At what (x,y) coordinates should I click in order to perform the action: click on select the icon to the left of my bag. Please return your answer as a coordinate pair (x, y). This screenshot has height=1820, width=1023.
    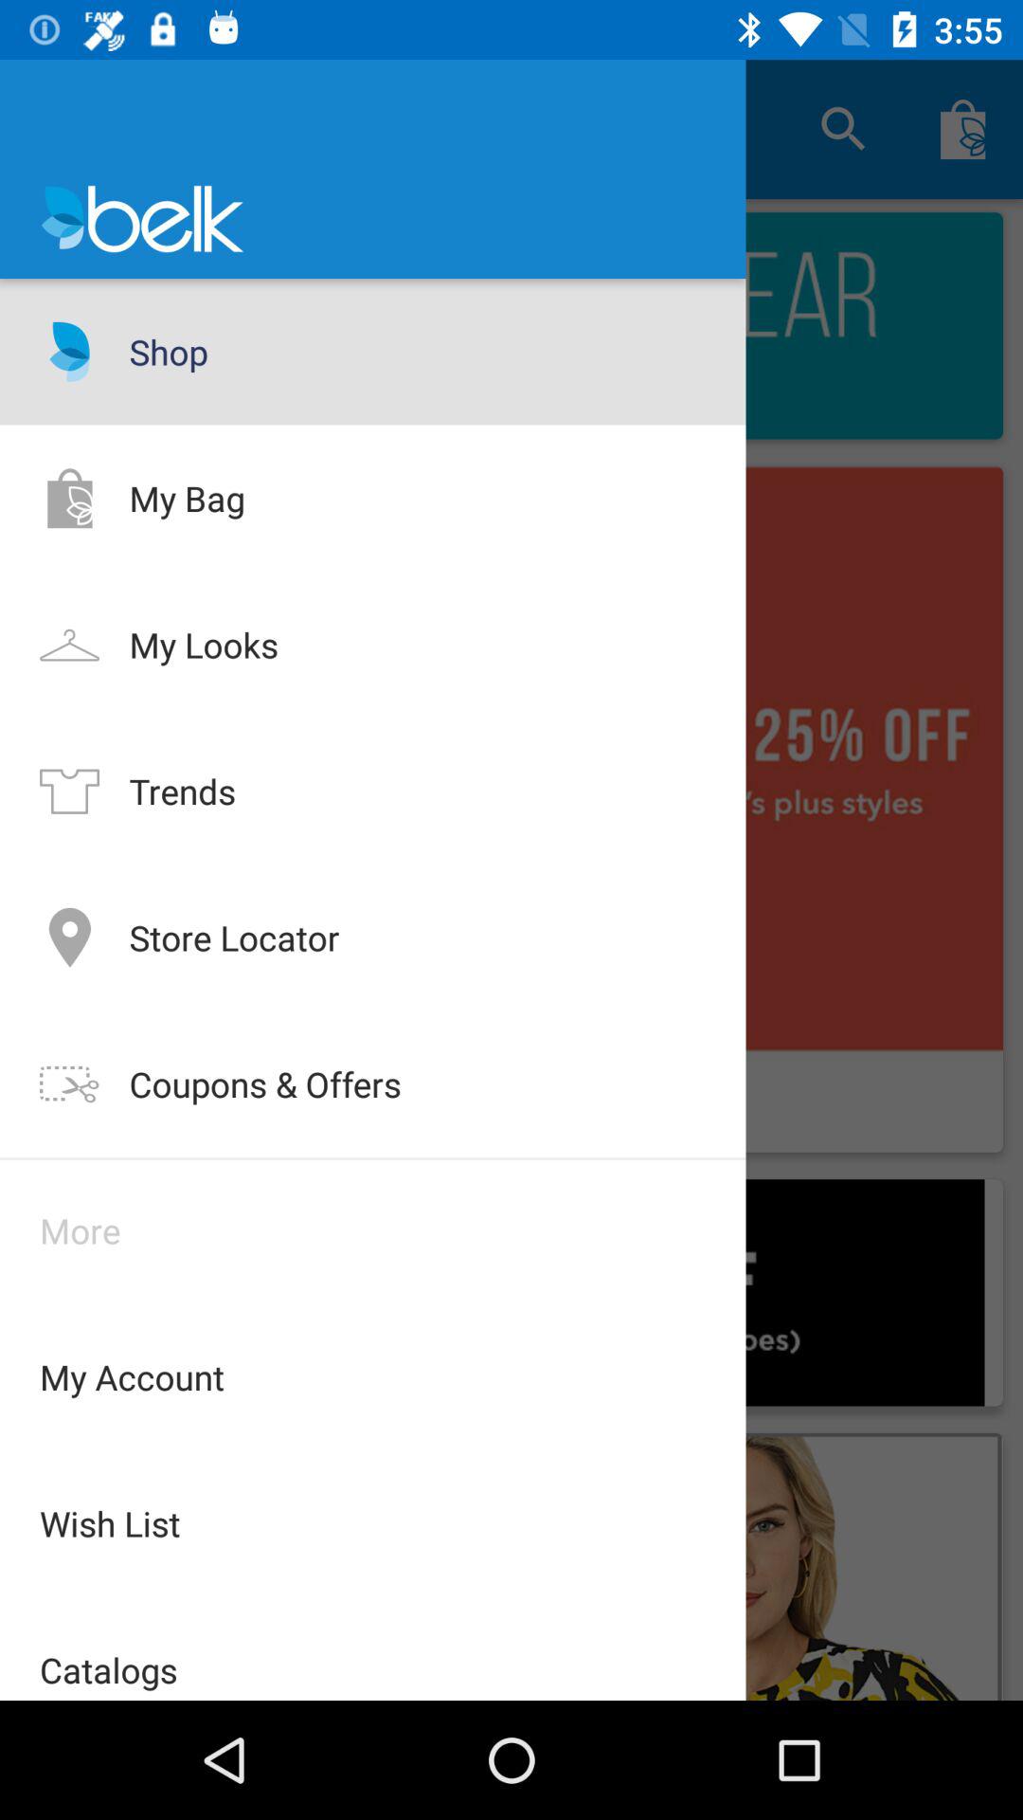
    Looking at the image, I should click on (69, 497).